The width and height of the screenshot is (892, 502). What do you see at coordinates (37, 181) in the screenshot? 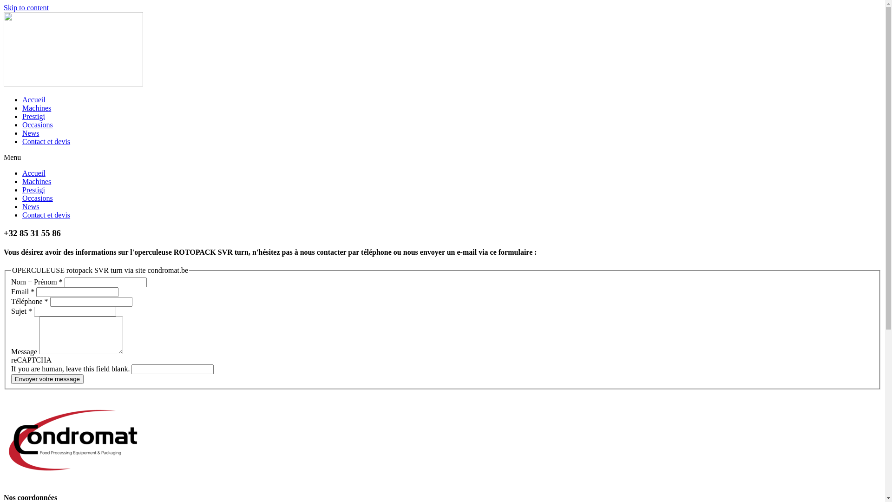
I see `Machines` at bounding box center [37, 181].